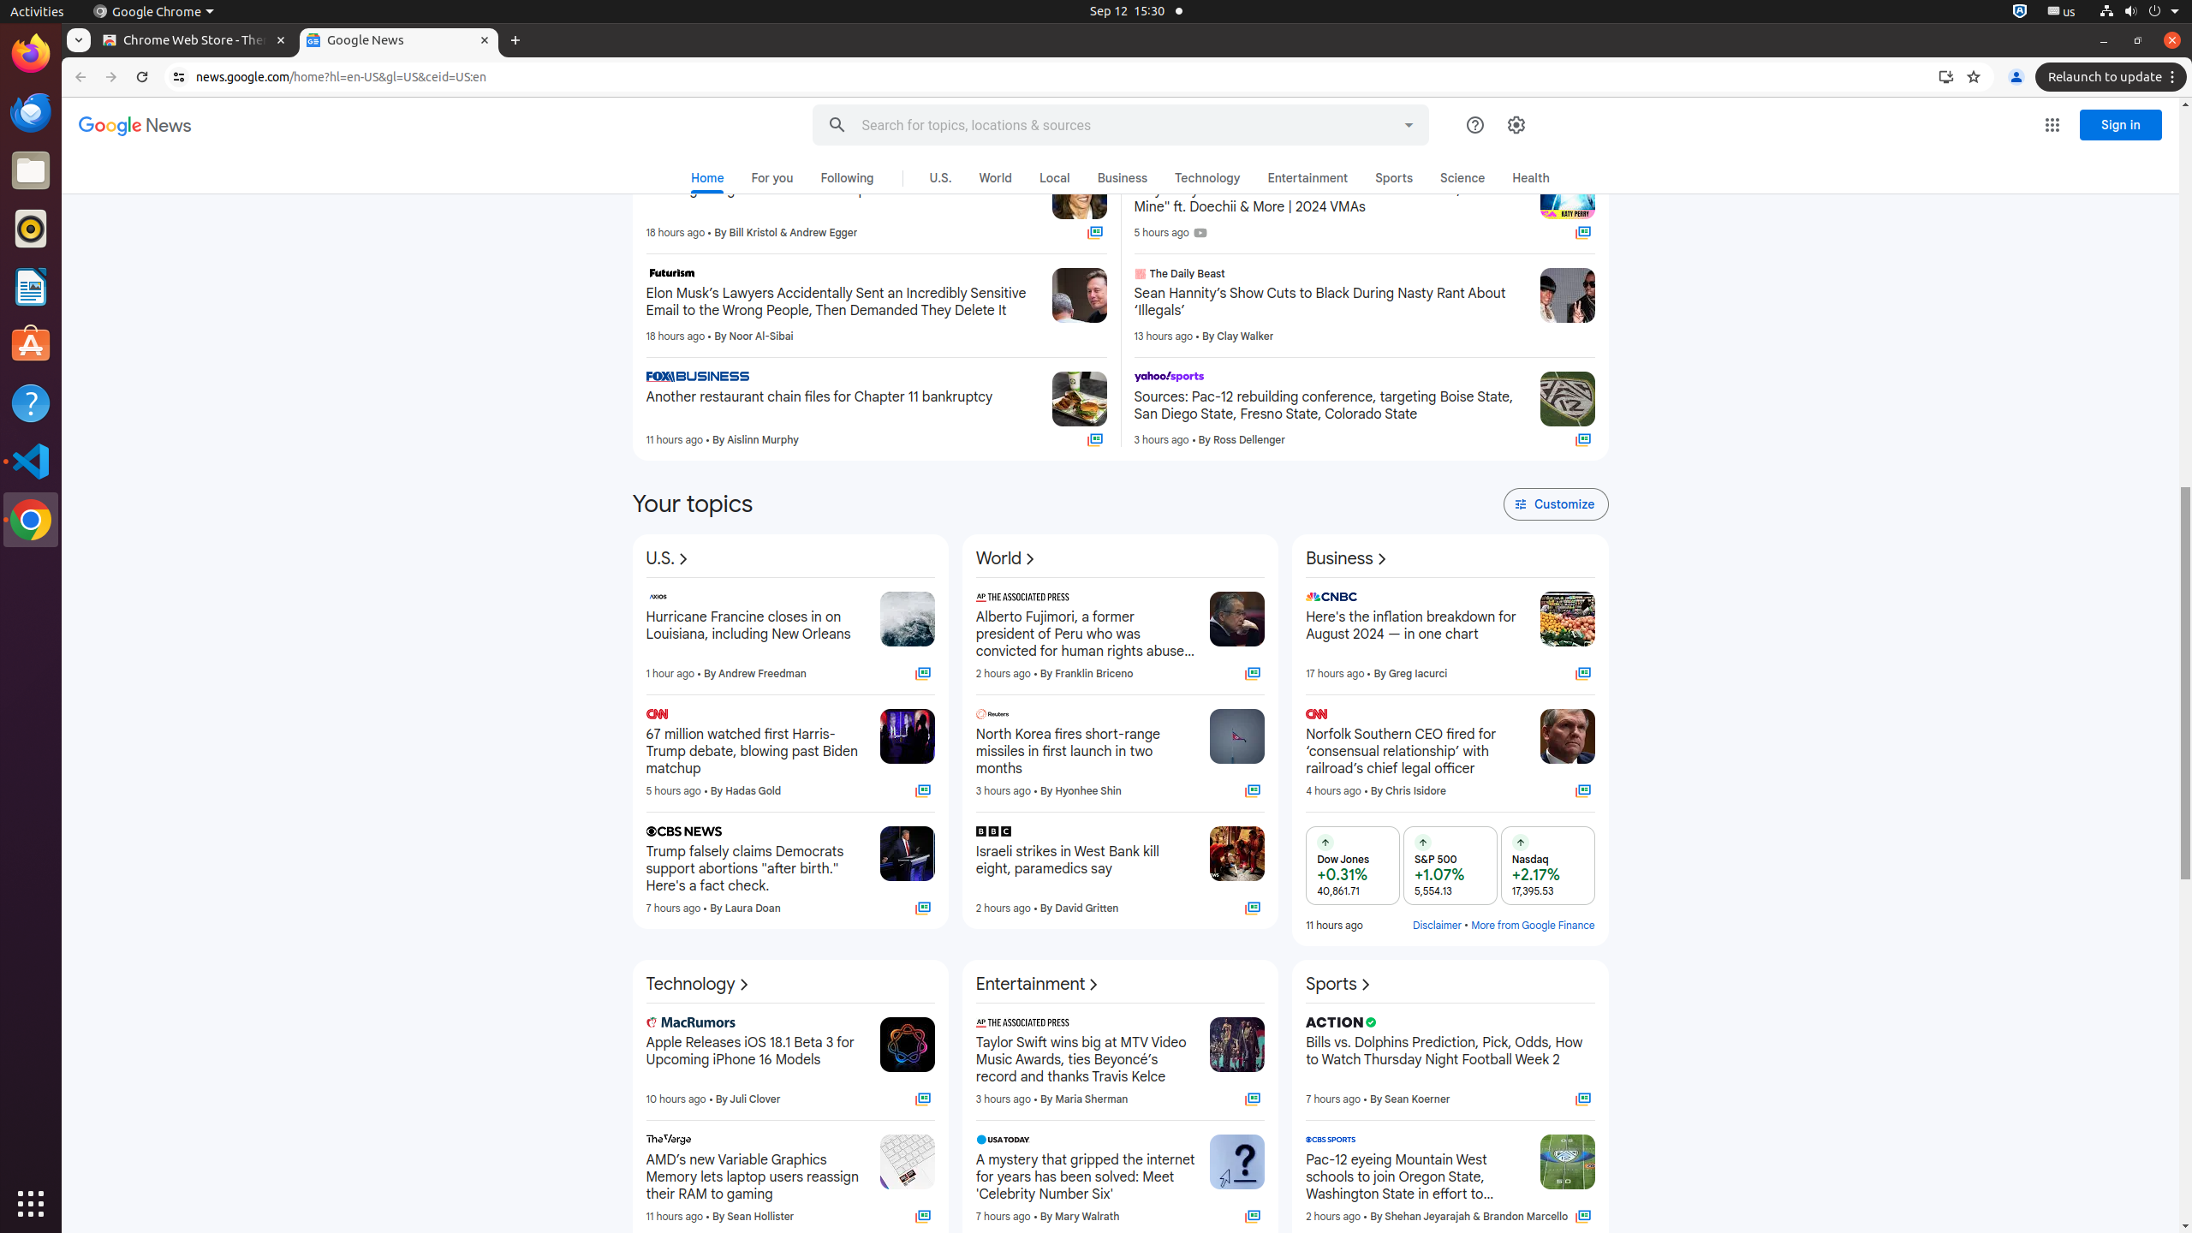 Image resolution: width=2192 pixels, height=1233 pixels. Describe the element at coordinates (1416, 752) in the screenshot. I see `Norfolk Southern CEO fired for ‘consensual relationship’ with railroad’s chief legal officer` at that location.